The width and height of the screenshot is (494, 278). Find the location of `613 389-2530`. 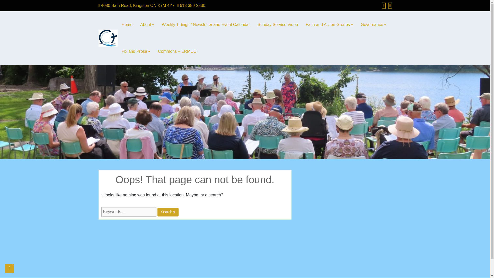

613 389-2530 is located at coordinates (191, 5).